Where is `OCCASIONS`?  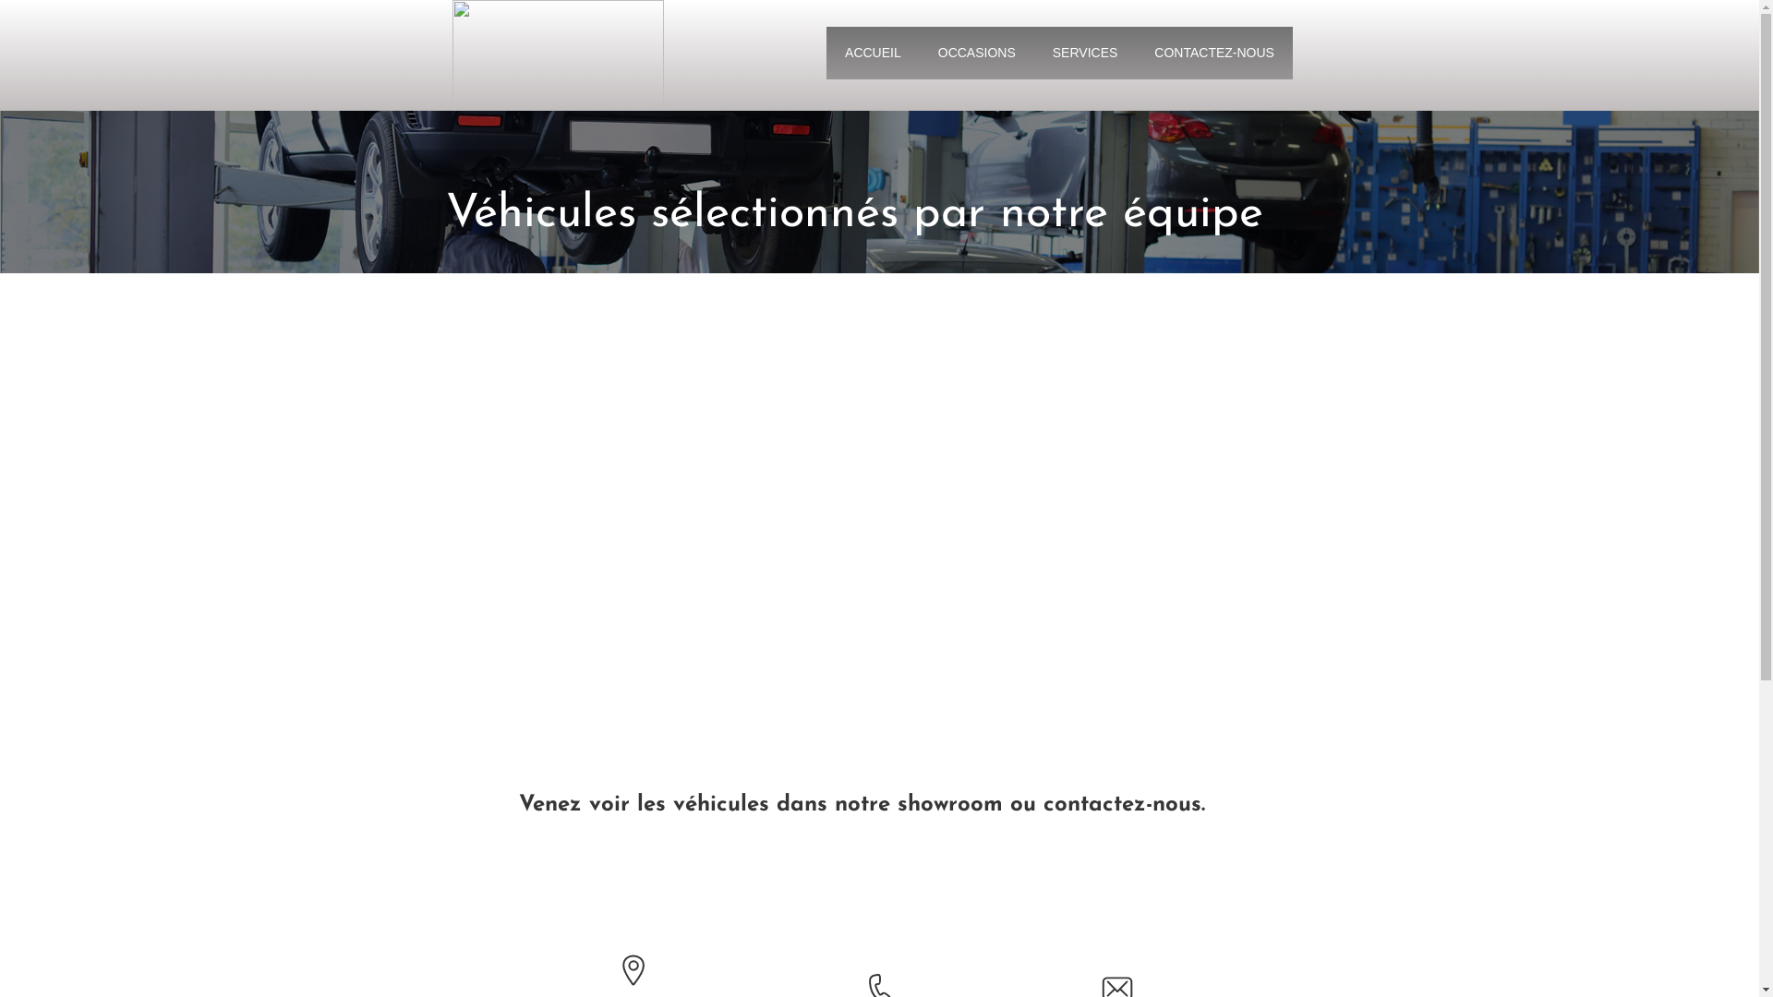
OCCASIONS is located at coordinates (977, 52).